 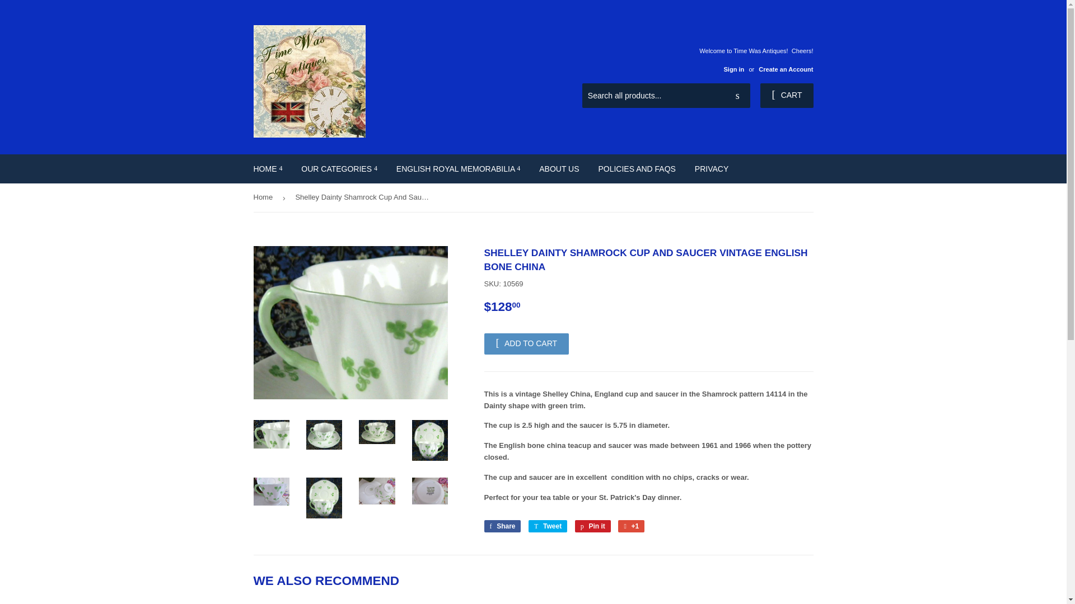 I want to click on Share on Facebook, so click(x=502, y=526).